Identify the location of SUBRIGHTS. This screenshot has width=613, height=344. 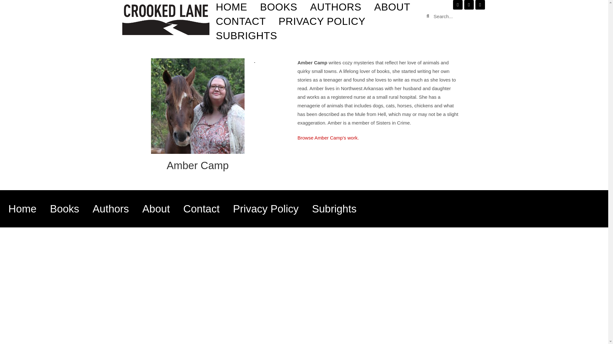
(246, 36).